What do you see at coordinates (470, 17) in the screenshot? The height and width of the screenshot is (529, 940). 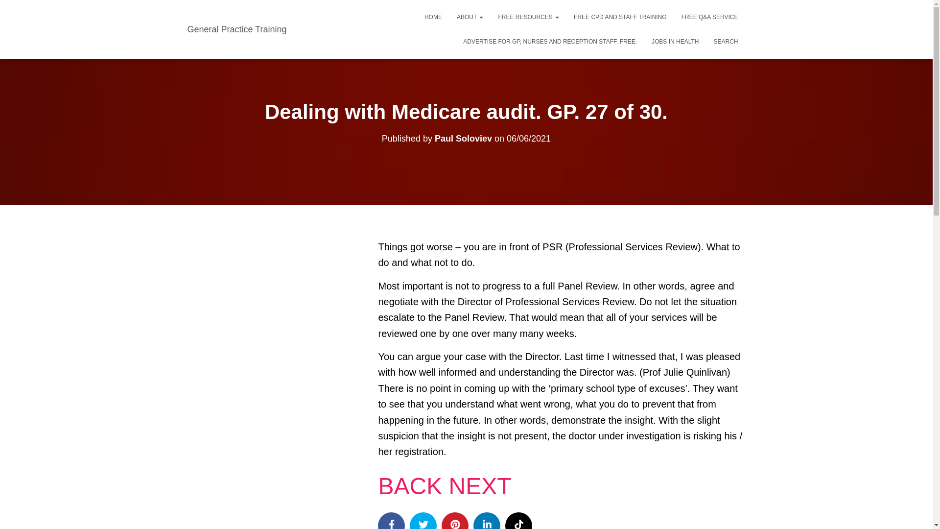 I see `ABOUT` at bounding box center [470, 17].